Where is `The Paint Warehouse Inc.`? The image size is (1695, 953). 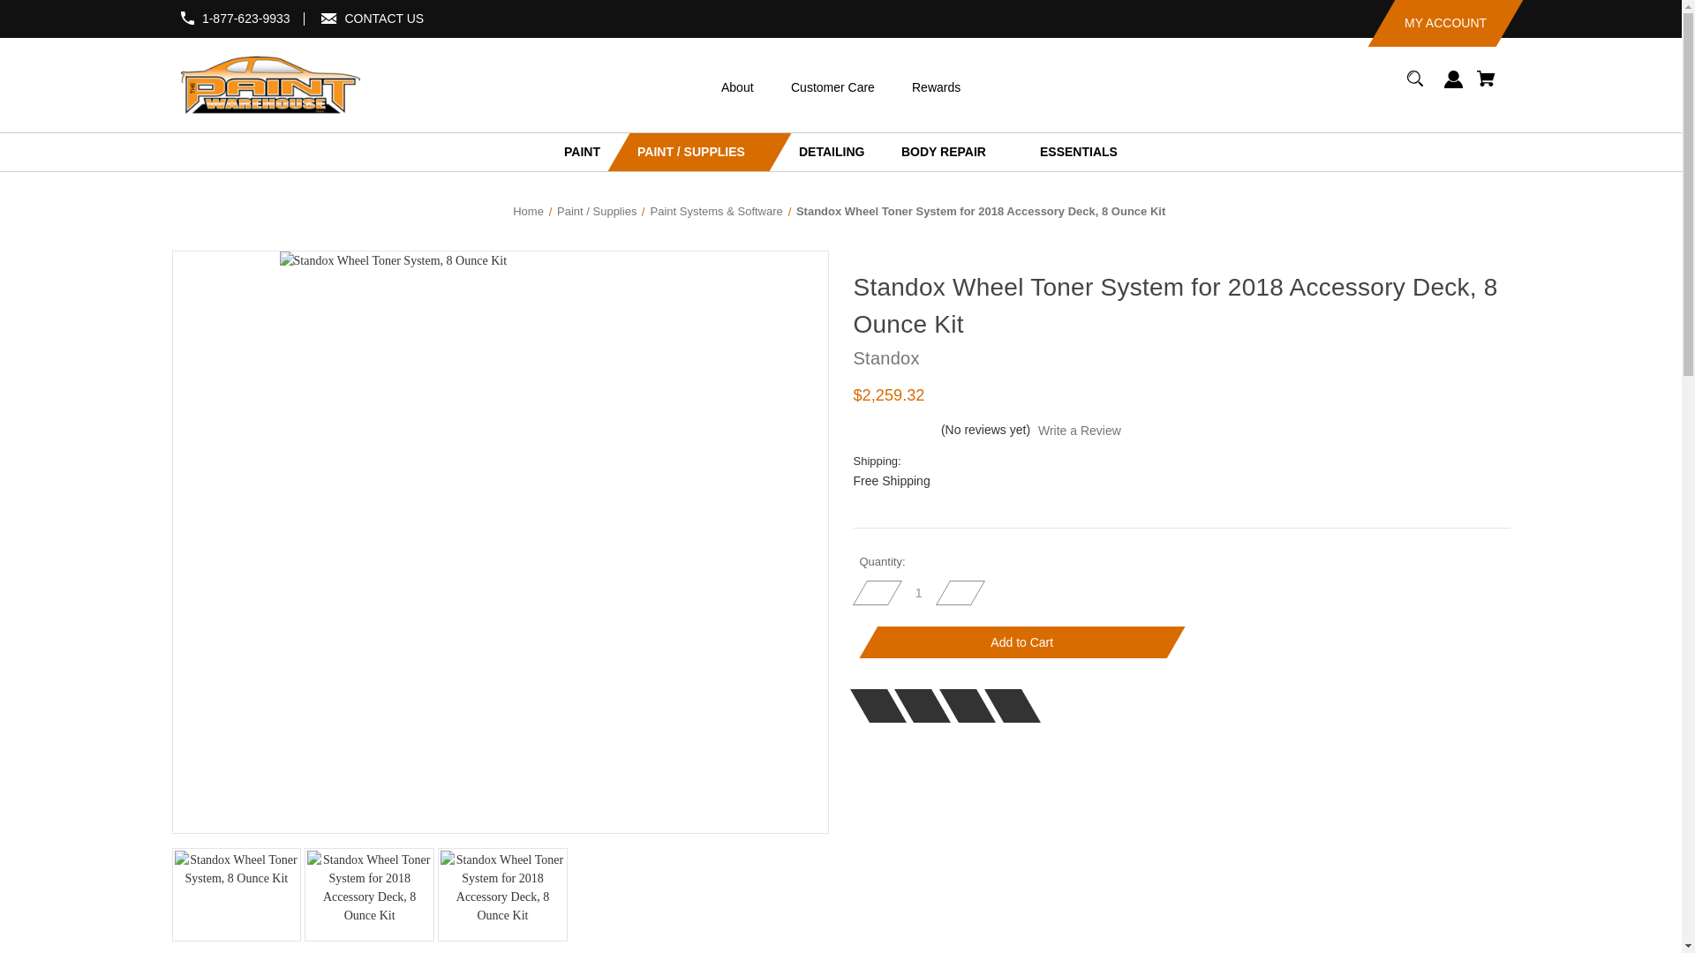
The Paint Warehouse Inc. is located at coordinates (270, 85).